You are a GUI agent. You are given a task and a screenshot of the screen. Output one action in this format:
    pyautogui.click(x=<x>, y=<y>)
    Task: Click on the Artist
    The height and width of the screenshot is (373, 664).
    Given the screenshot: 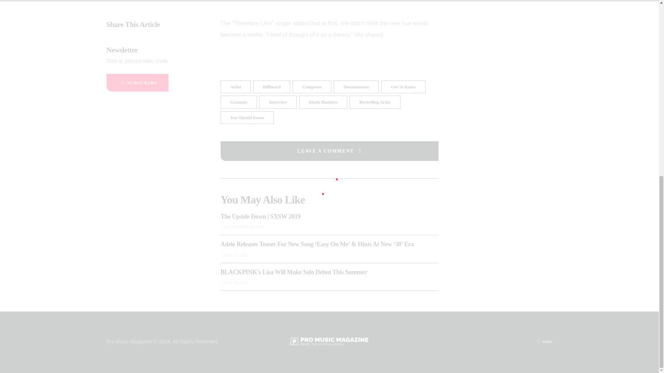 What is the action you would take?
    pyautogui.click(x=236, y=87)
    